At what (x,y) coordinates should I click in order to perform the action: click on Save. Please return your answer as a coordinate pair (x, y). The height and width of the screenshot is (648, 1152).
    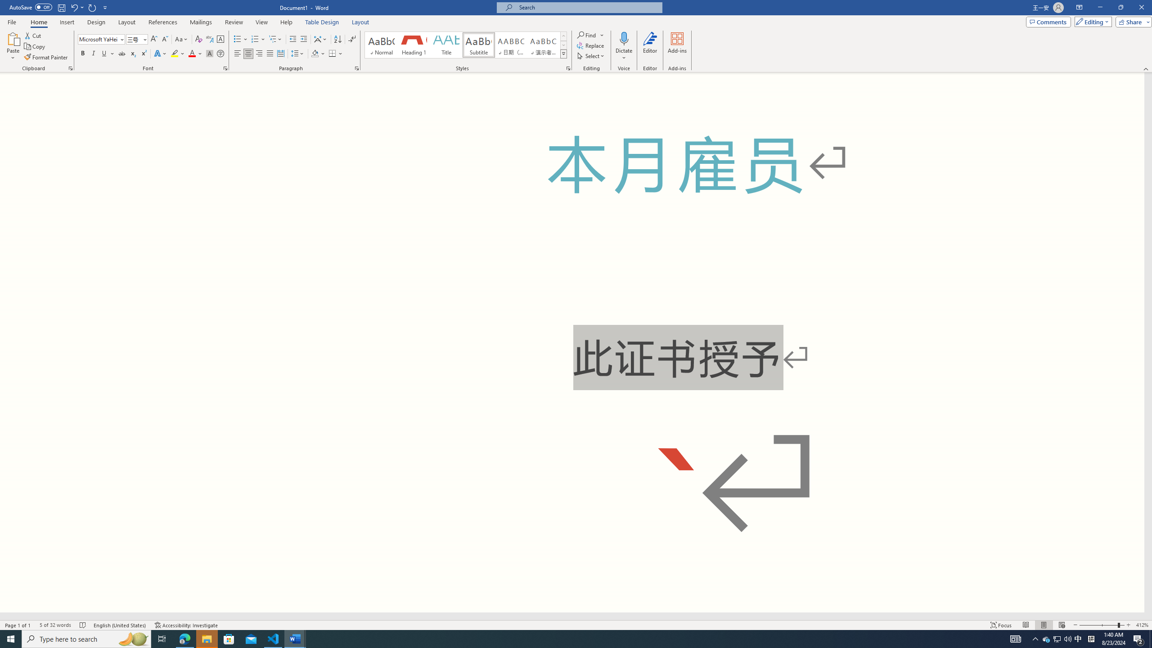
    Looking at the image, I should click on (61, 7).